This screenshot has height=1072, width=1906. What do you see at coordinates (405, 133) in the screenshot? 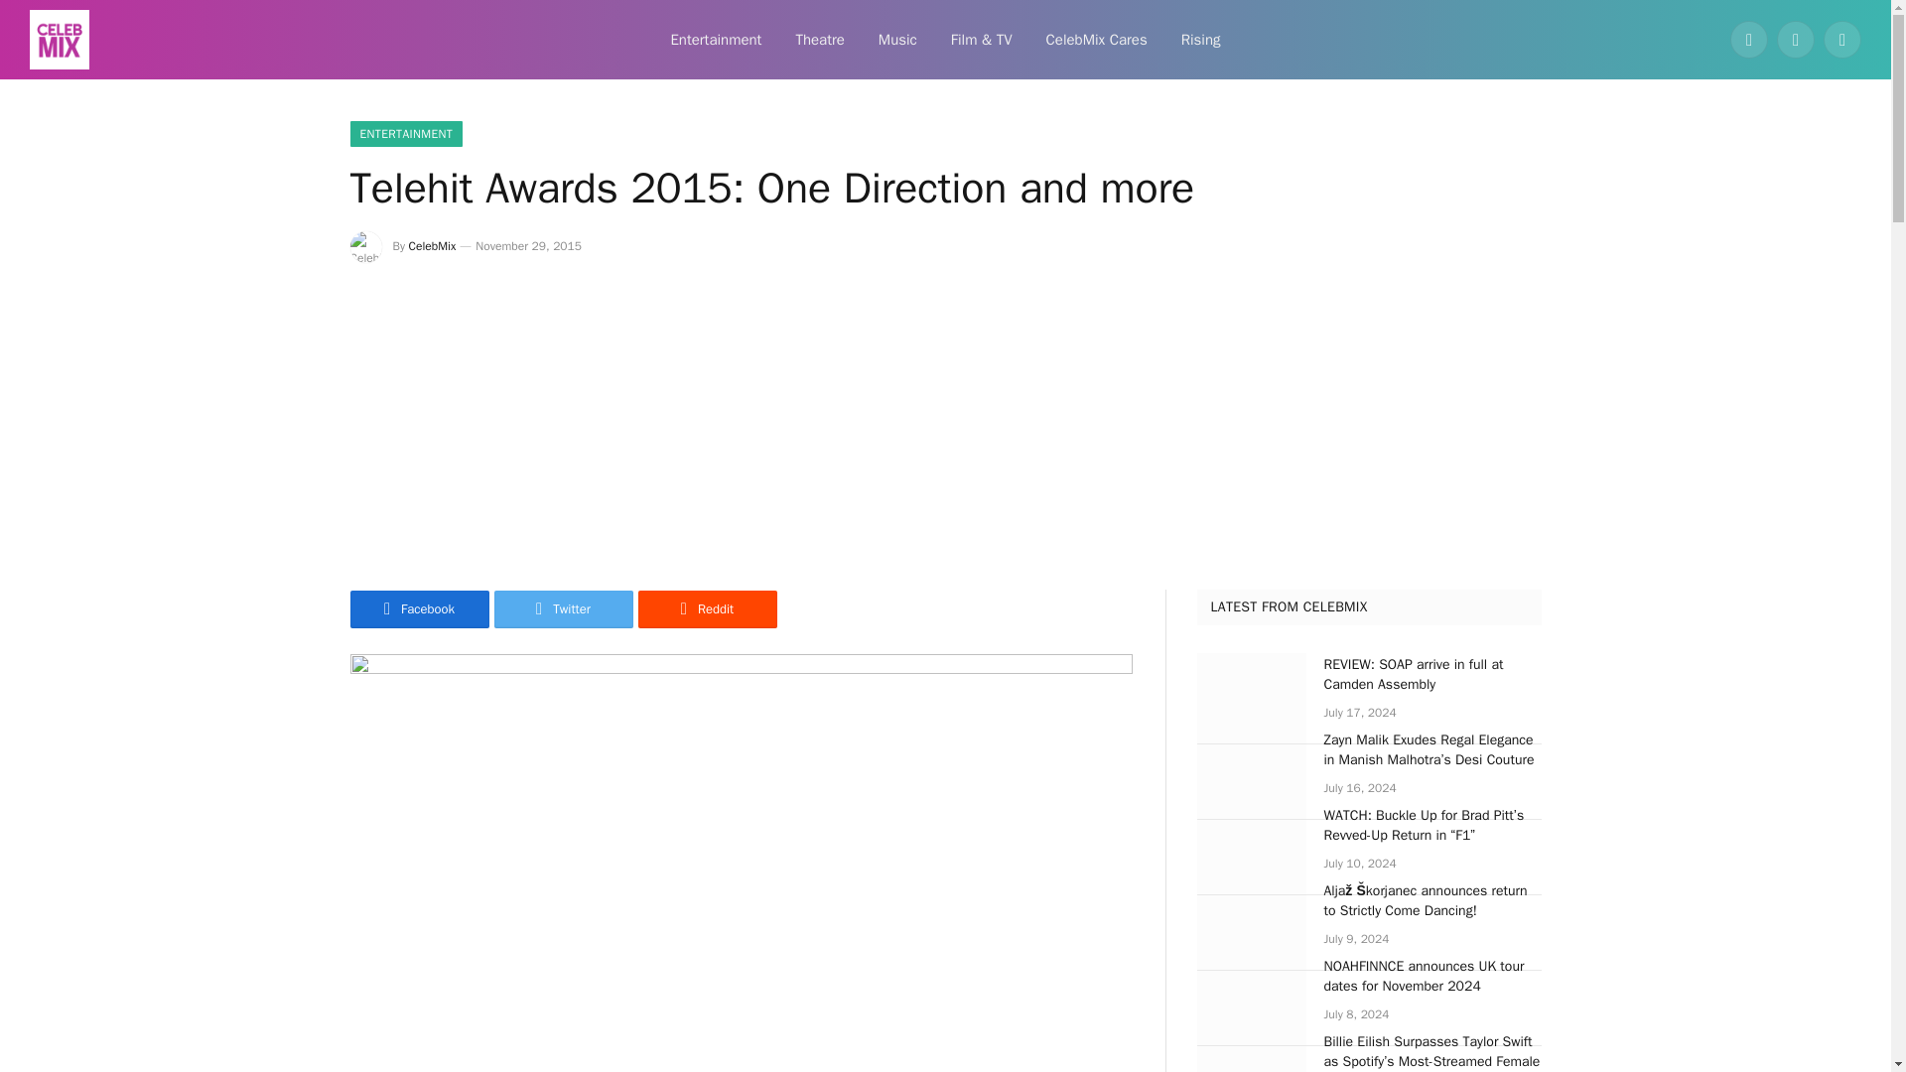
I see `ENTERTAINMENT` at bounding box center [405, 133].